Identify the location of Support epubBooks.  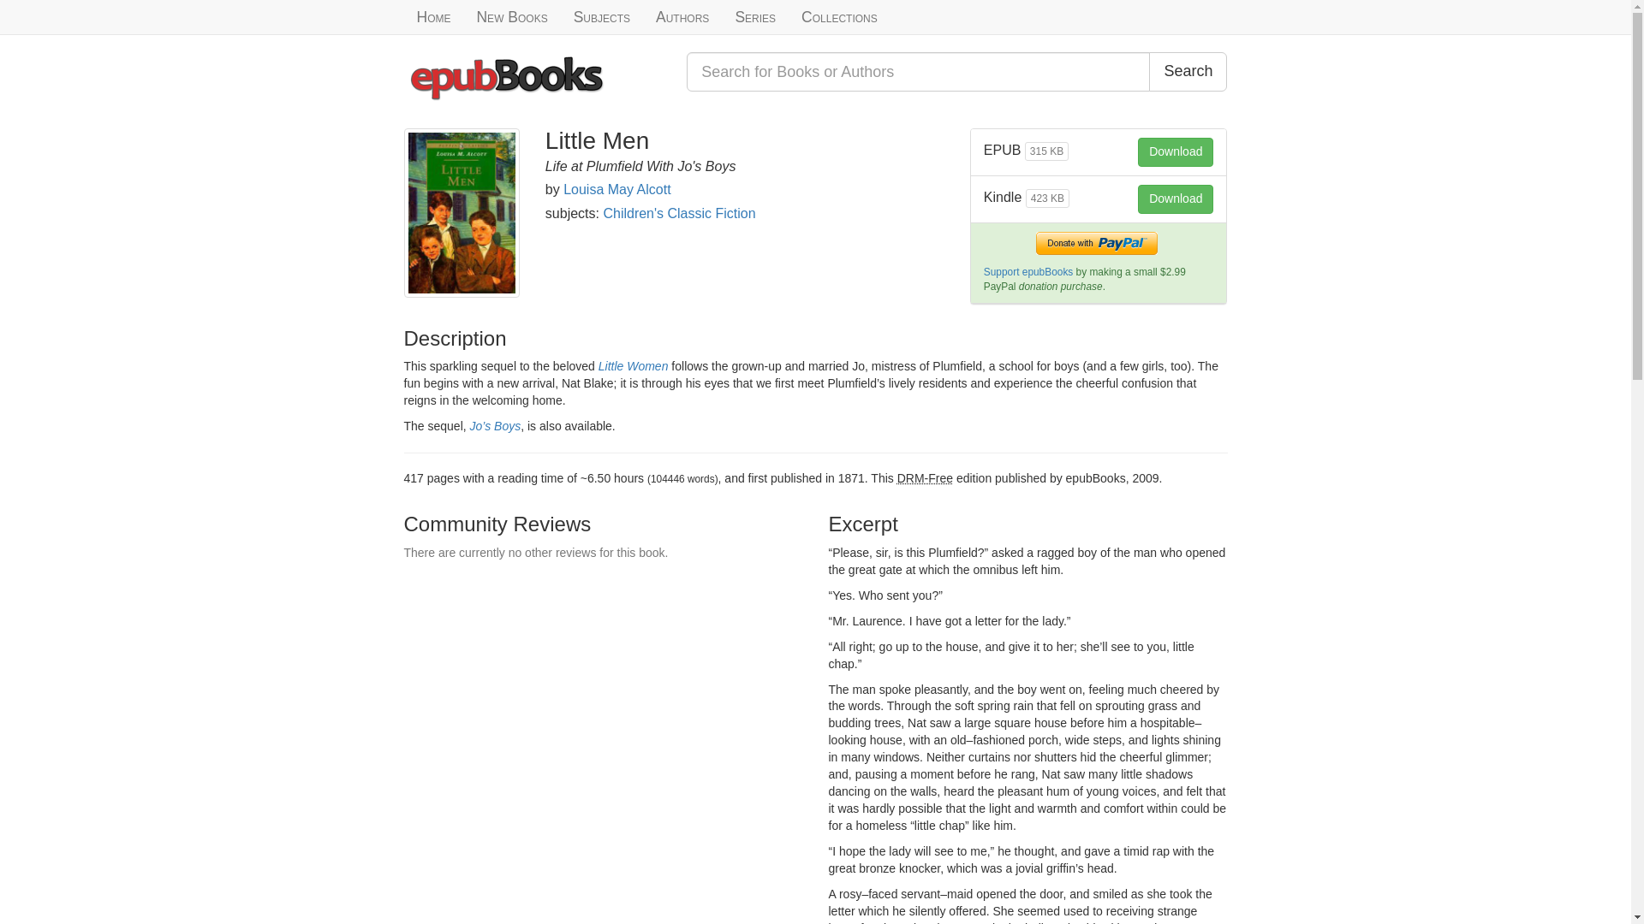
(1027, 272).